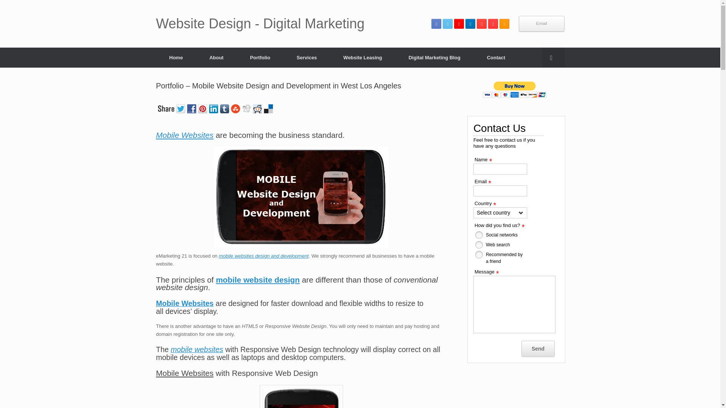 The image size is (726, 408). What do you see at coordinates (307, 57) in the screenshot?
I see `Services` at bounding box center [307, 57].